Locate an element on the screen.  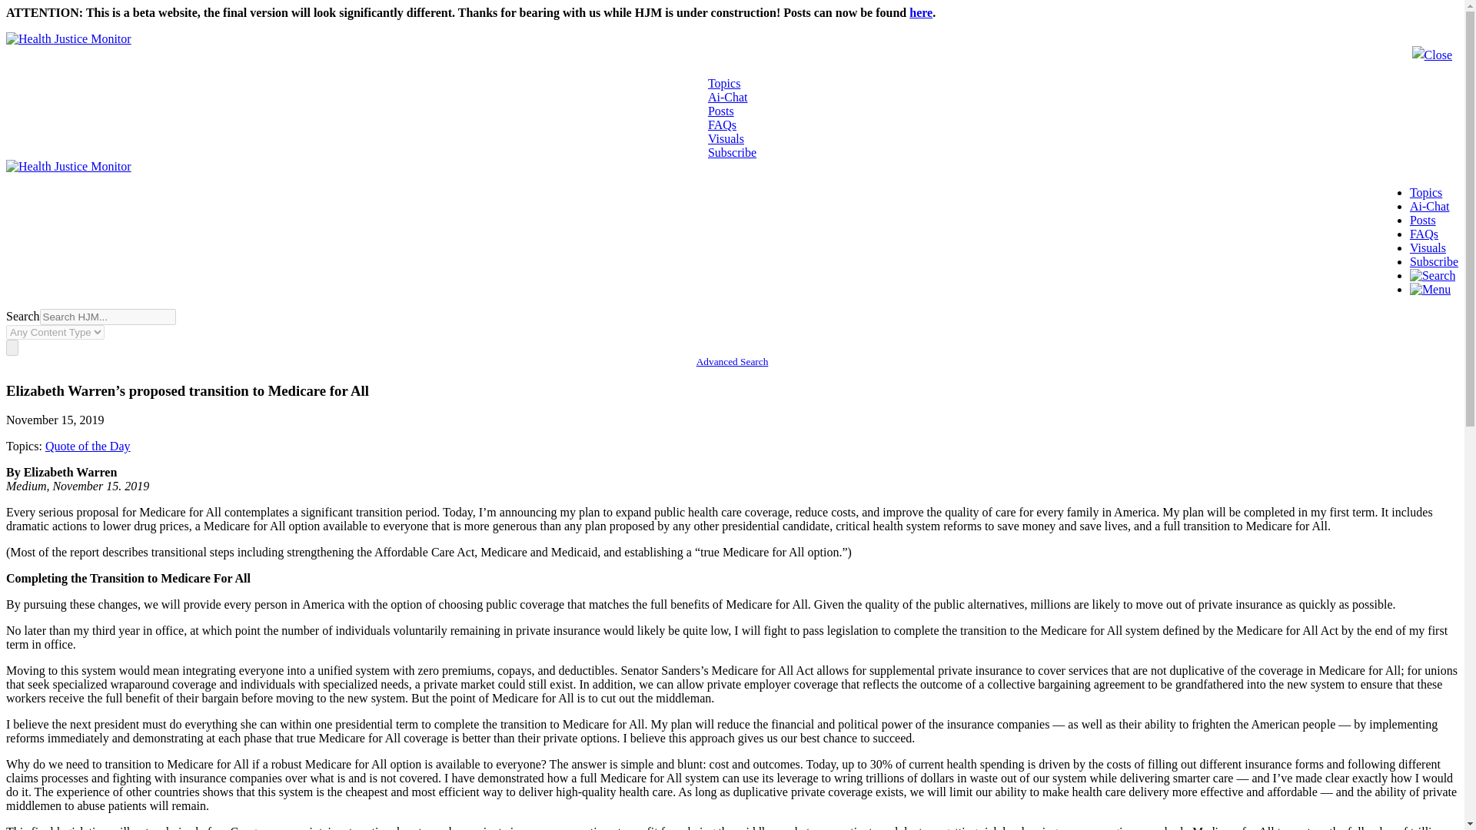
Visuals is located at coordinates (1428, 247).